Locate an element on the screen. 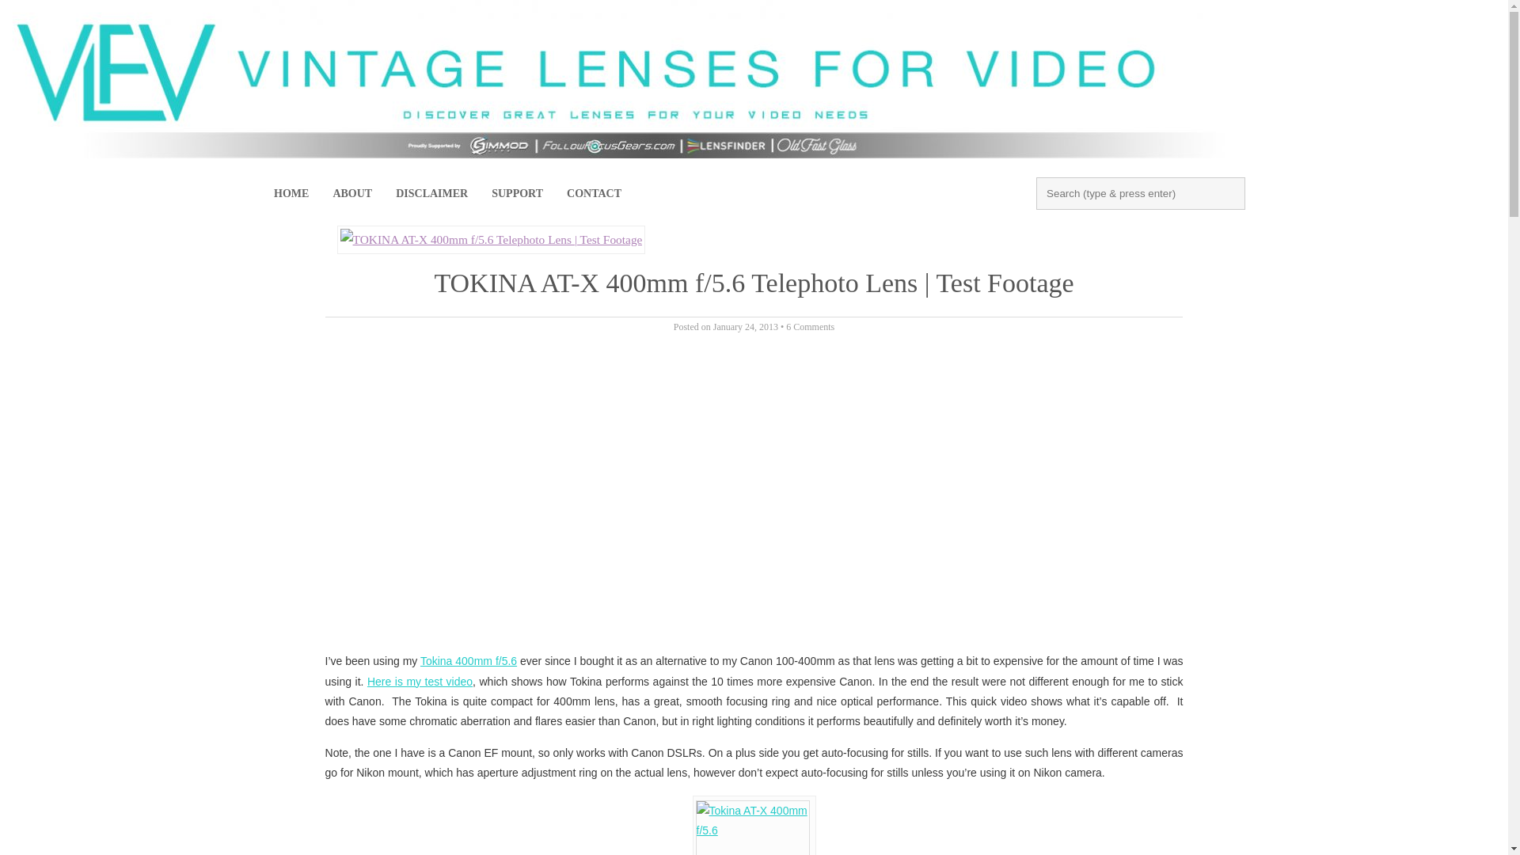 This screenshot has height=855, width=1520. SUPPORT is located at coordinates (517, 194).